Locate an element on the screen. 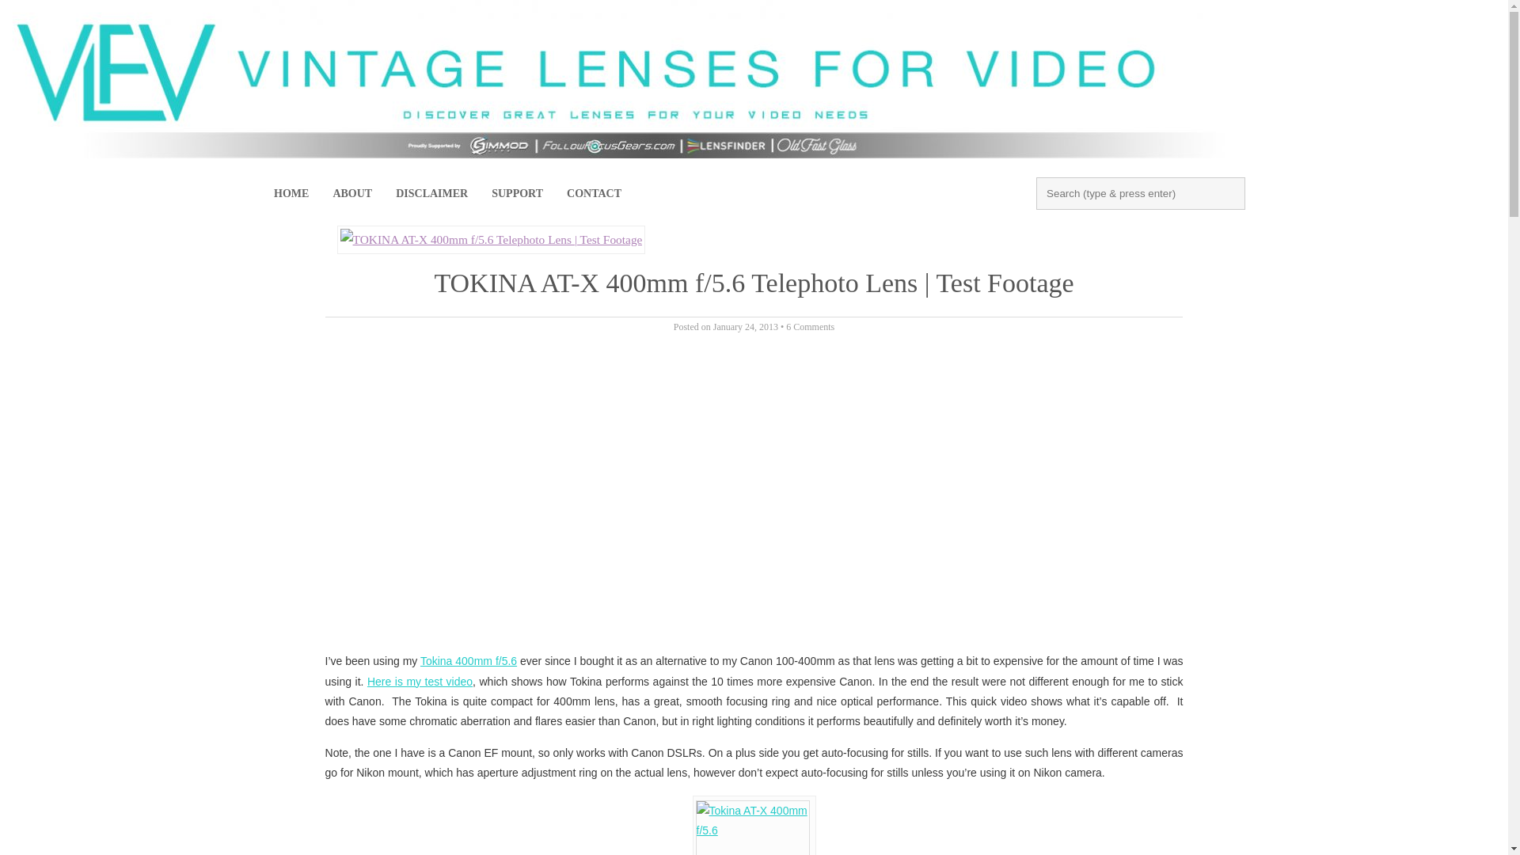 This screenshot has height=855, width=1520. SUPPORT is located at coordinates (517, 194).